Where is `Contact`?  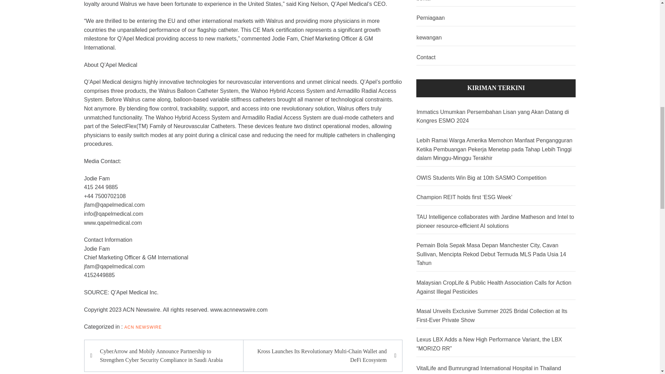
Contact is located at coordinates (496, 57).